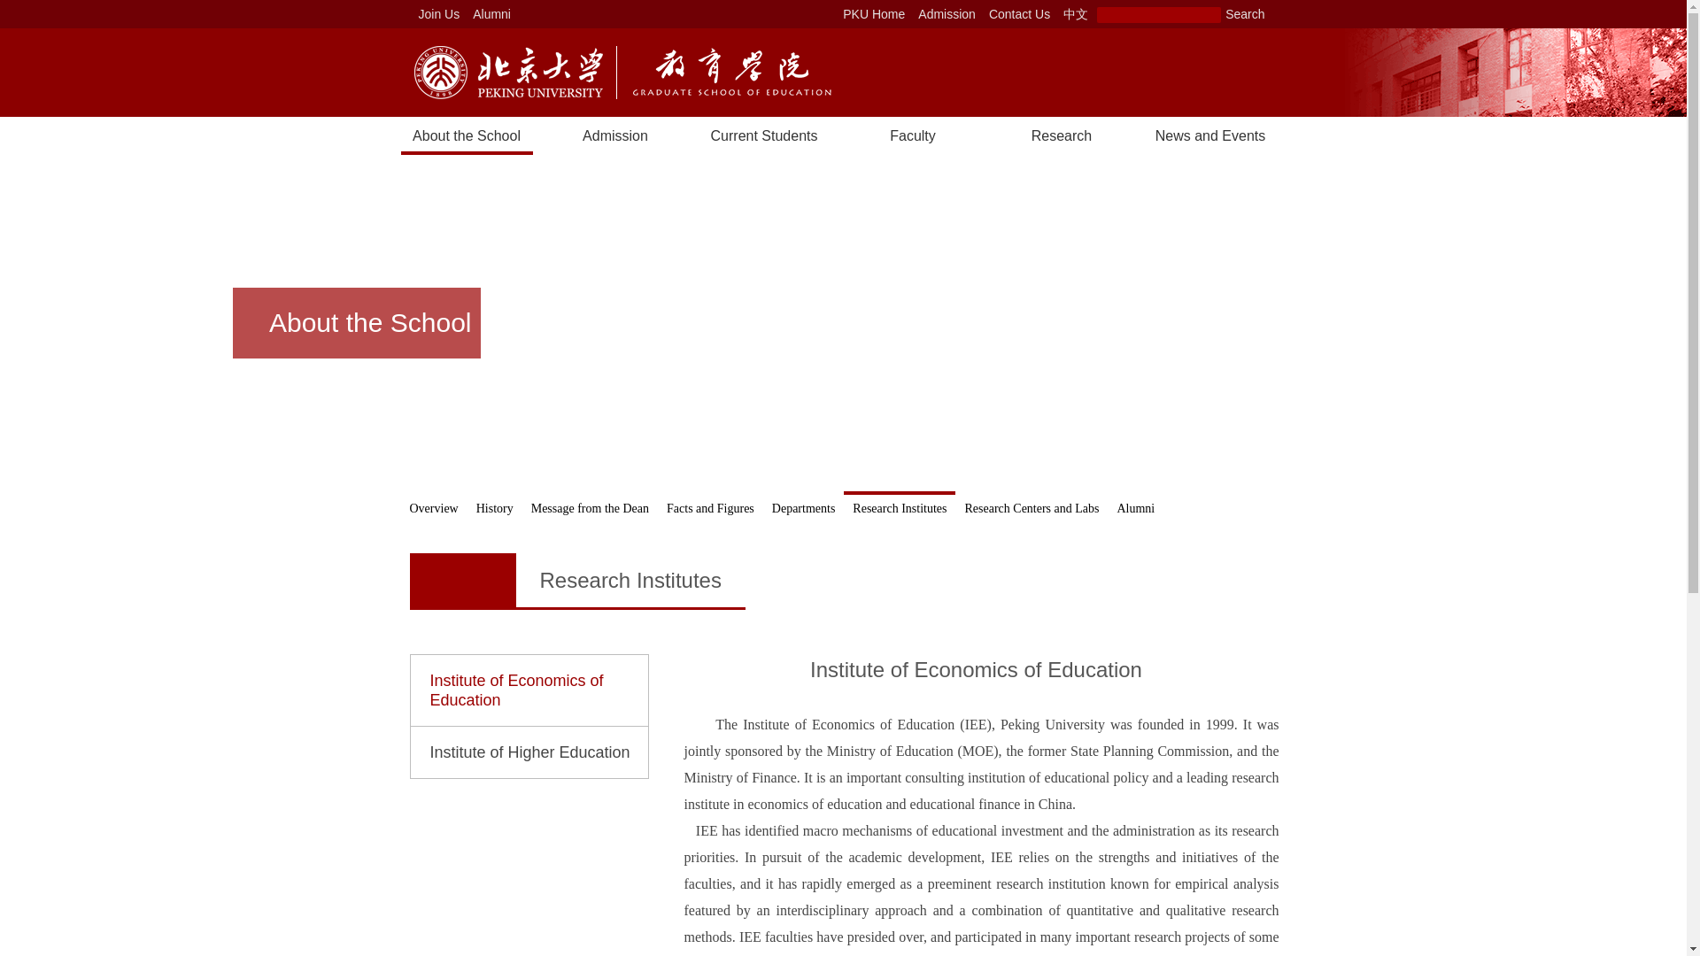  Describe the element at coordinates (763, 135) in the screenshot. I see `Current Students` at that location.